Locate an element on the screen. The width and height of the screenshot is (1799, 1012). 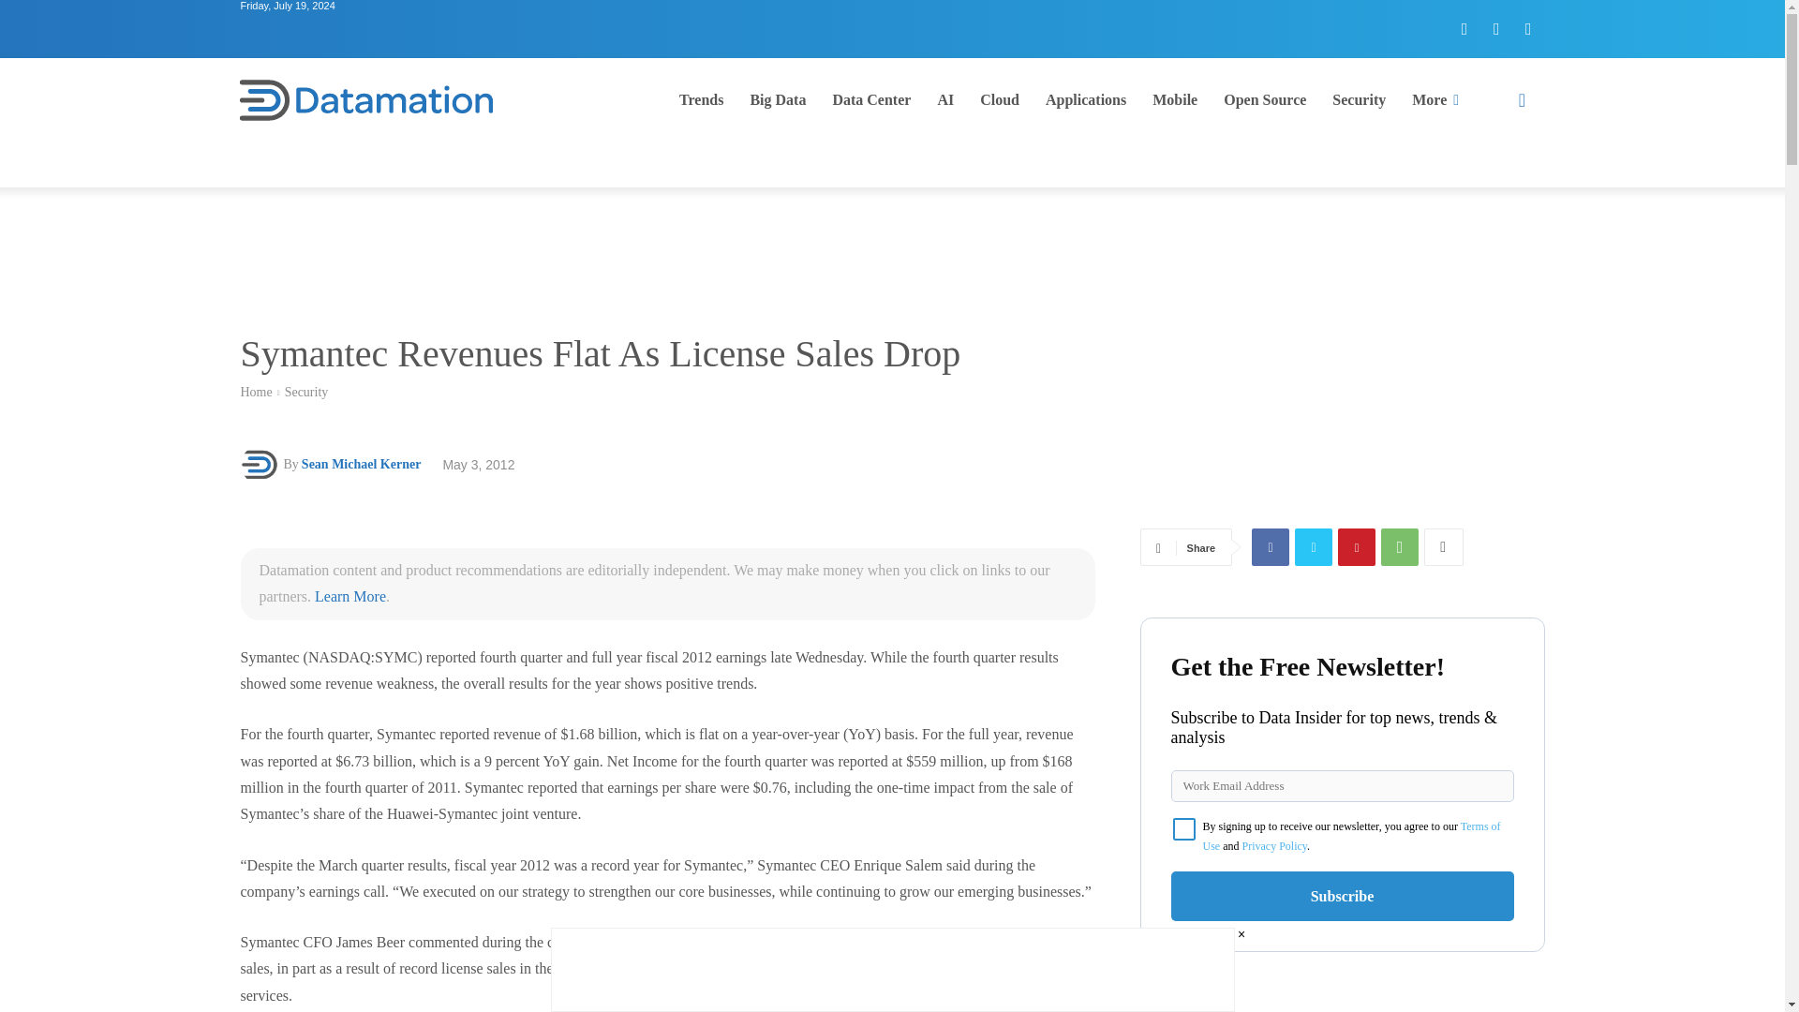
Cloud is located at coordinates (1000, 99).